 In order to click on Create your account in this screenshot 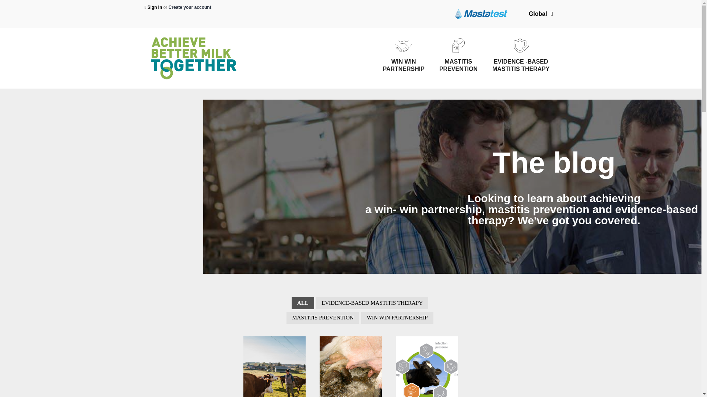, I will do `click(190, 7)`.